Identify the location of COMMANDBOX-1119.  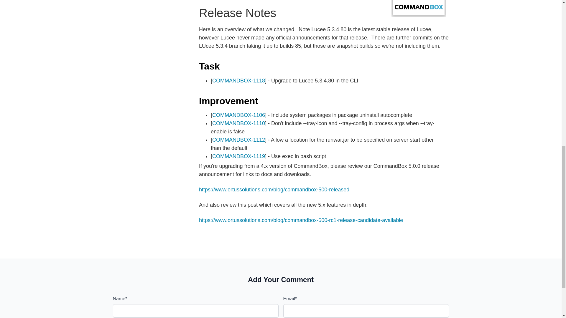
(238, 156).